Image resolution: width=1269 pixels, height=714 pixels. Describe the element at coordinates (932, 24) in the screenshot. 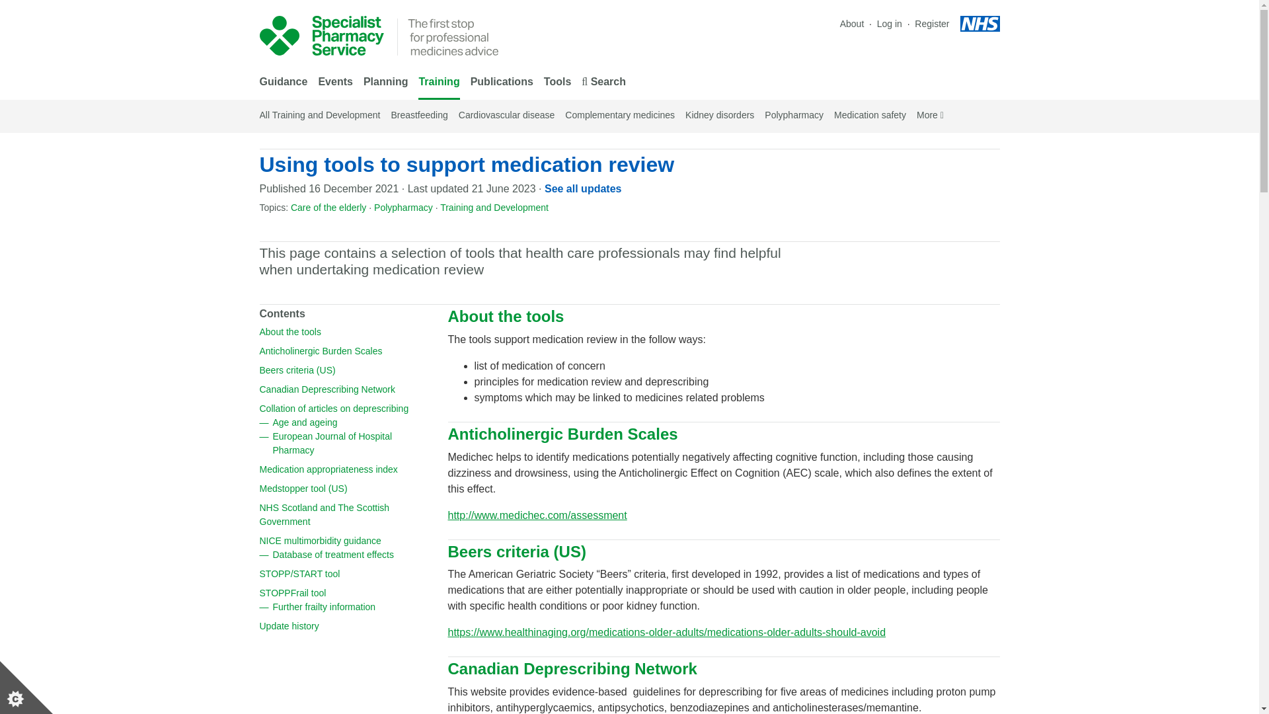

I see `Register` at that location.